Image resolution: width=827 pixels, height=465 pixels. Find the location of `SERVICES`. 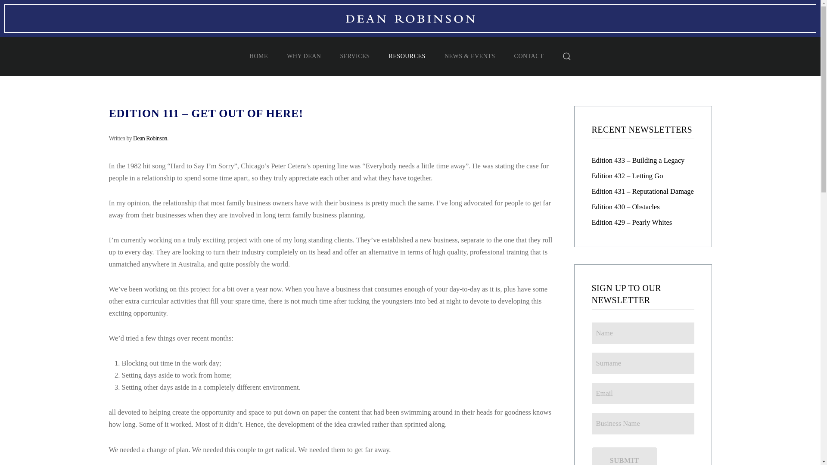

SERVICES is located at coordinates (355, 56).